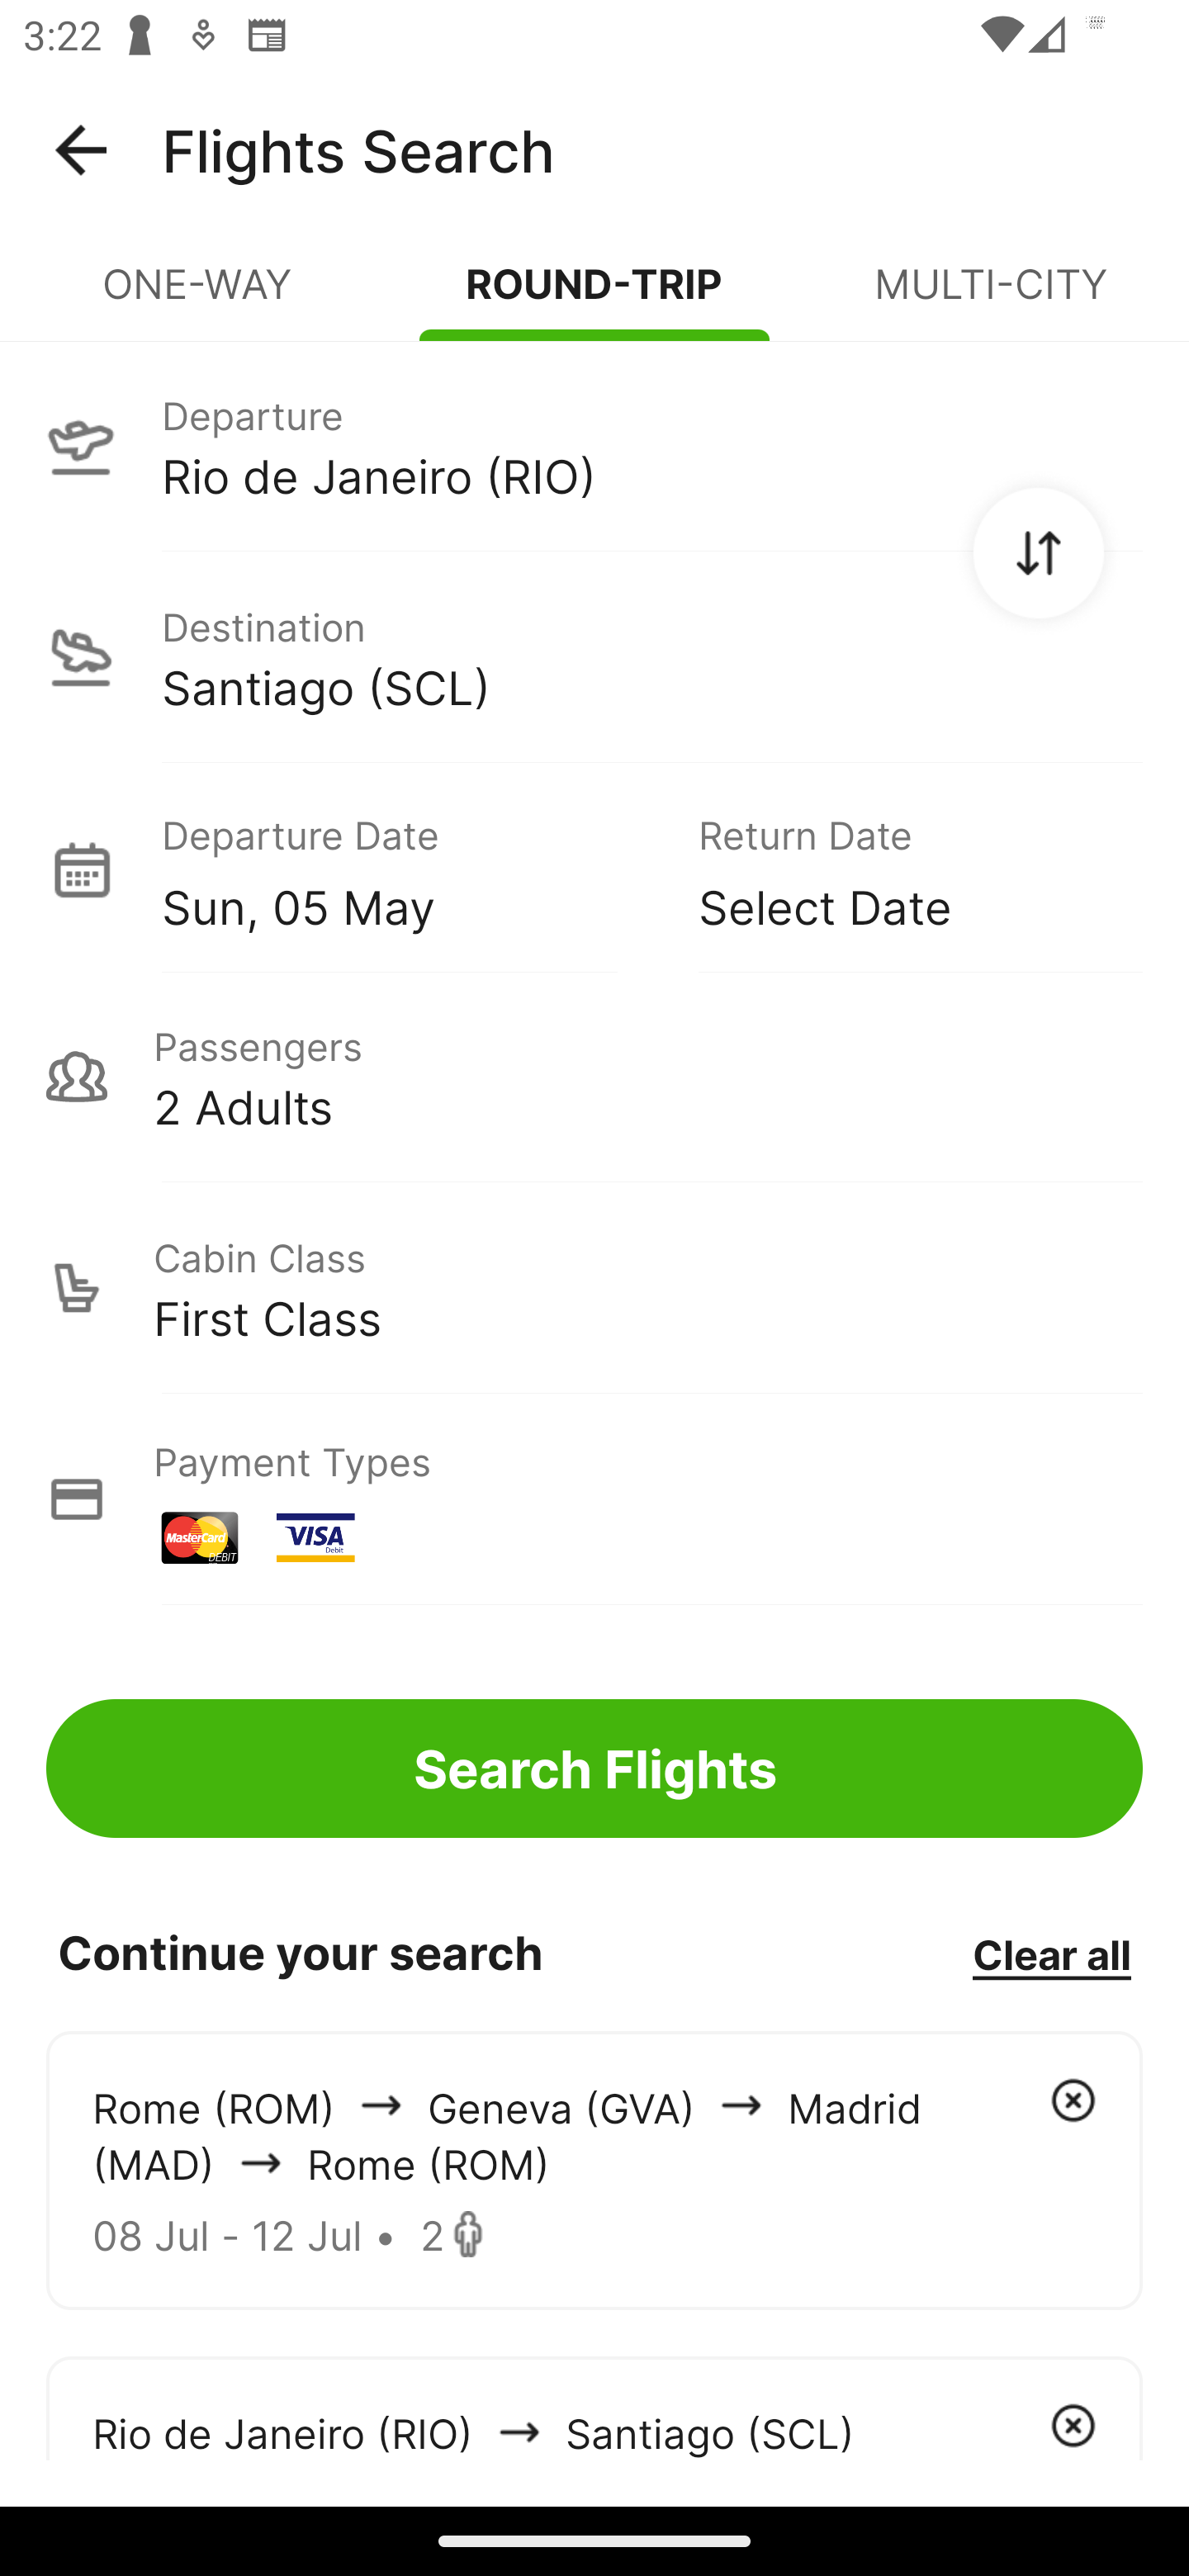 This screenshot has height=2576, width=1189. What do you see at coordinates (594, 297) in the screenshot?
I see `ROUND-TRIP` at bounding box center [594, 297].